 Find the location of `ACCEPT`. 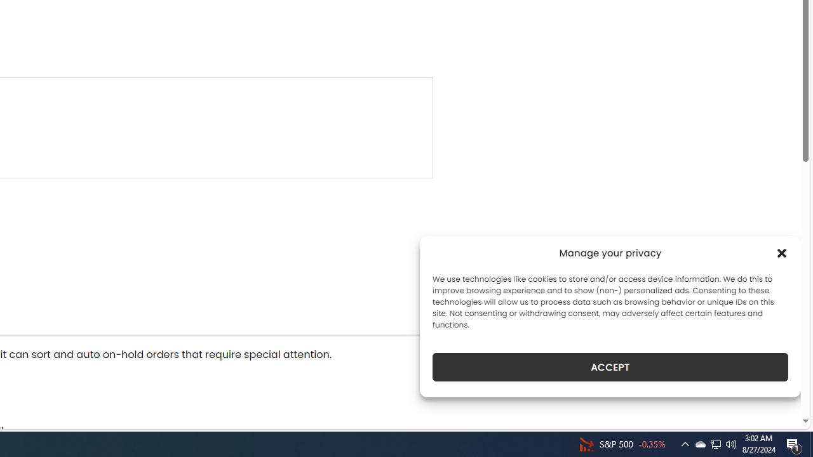

ACCEPT is located at coordinates (610, 367).